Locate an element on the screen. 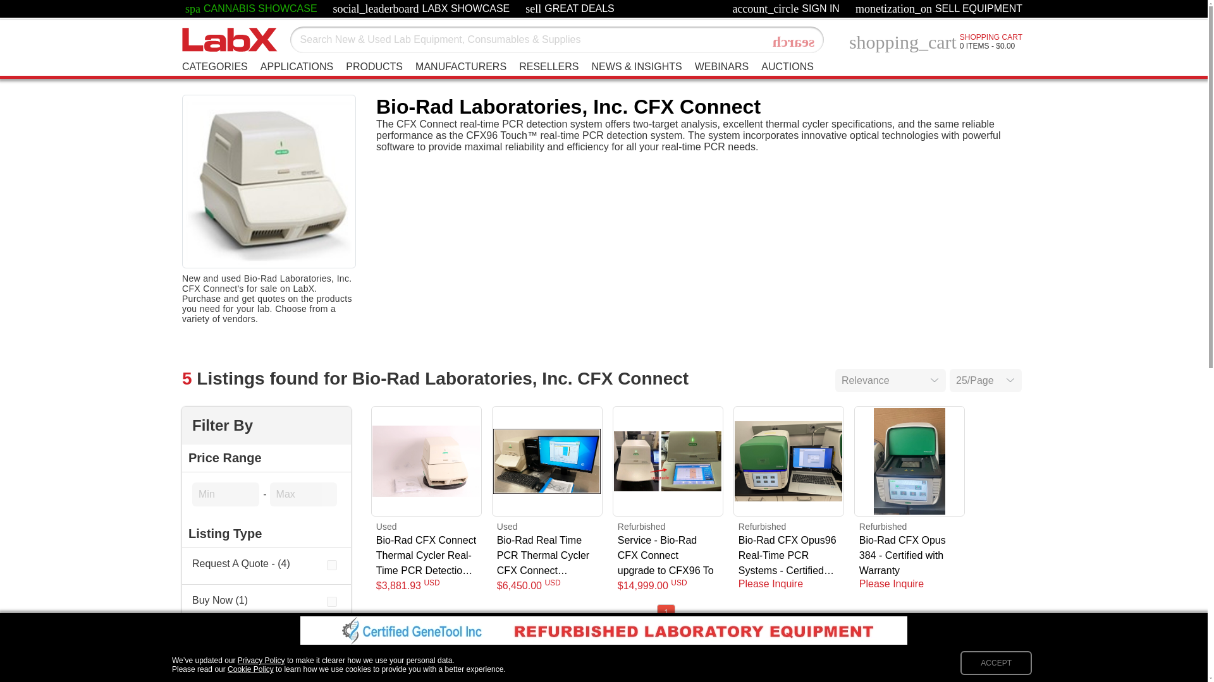 This screenshot has width=1214, height=682. WEBINARS is located at coordinates (721, 67).